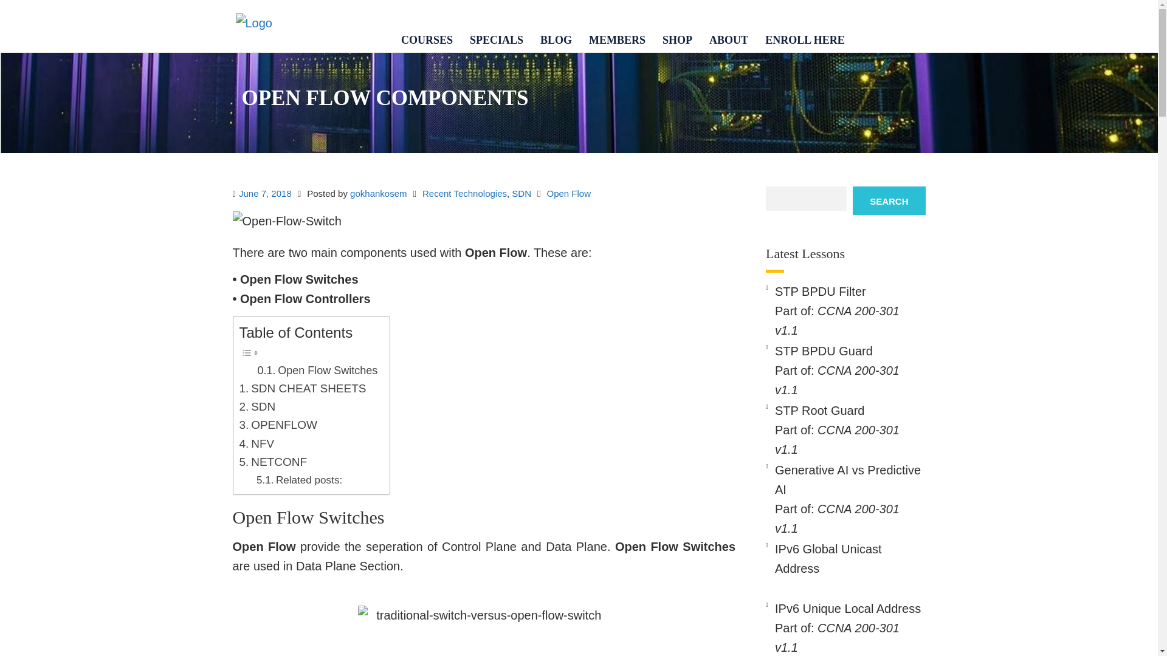  Describe the element at coordinates (256, 444) in the screenshot. I see `NFV` at that location.